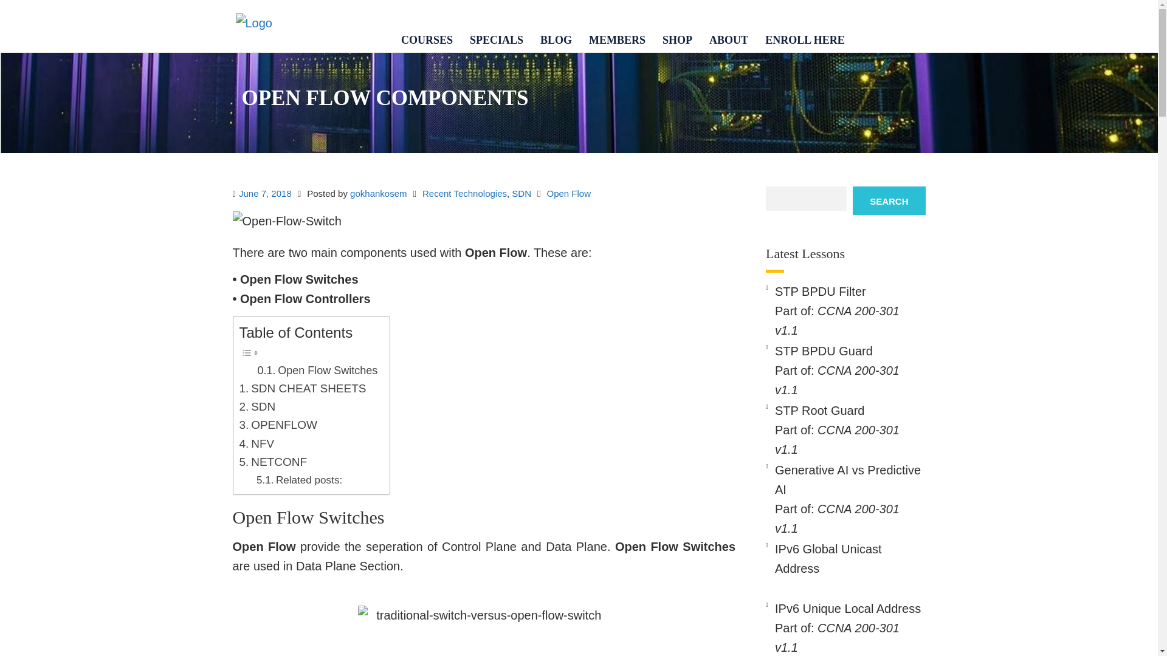  Describe the element at coordinates (256, 444) in the screenshot. I see `NFV` at that location.